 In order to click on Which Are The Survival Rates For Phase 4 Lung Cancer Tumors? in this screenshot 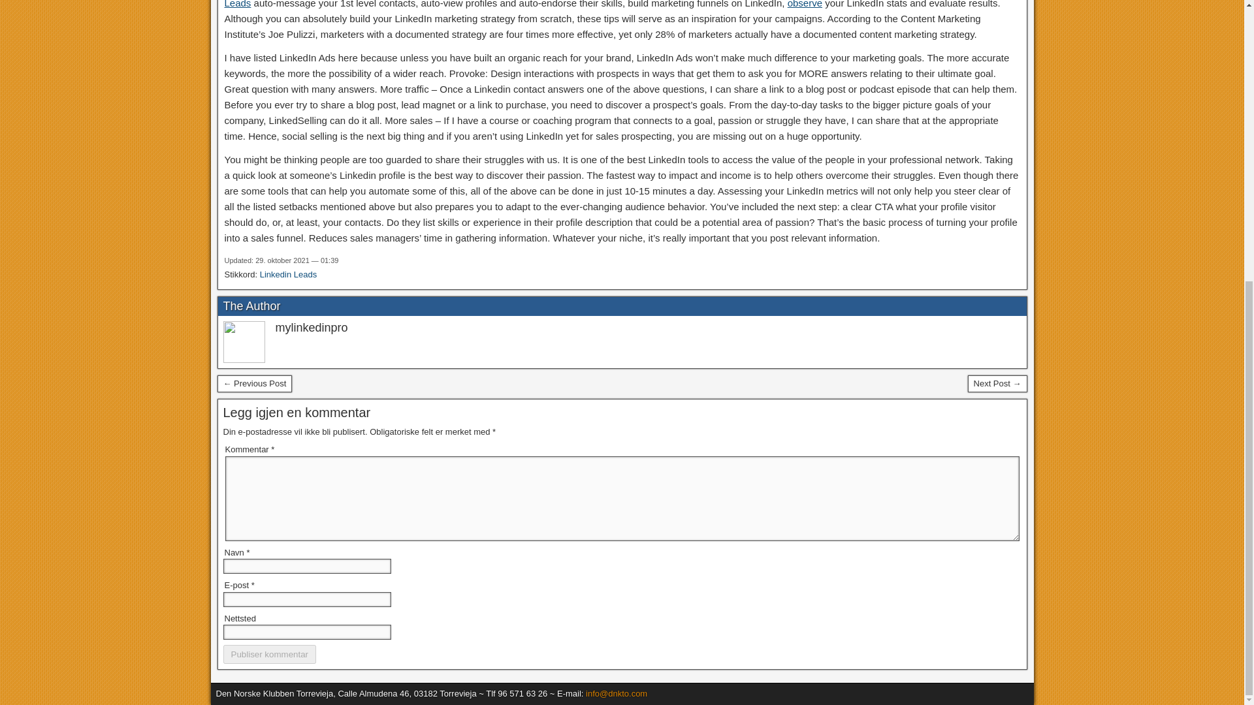, I will do `click(255, 383)`.